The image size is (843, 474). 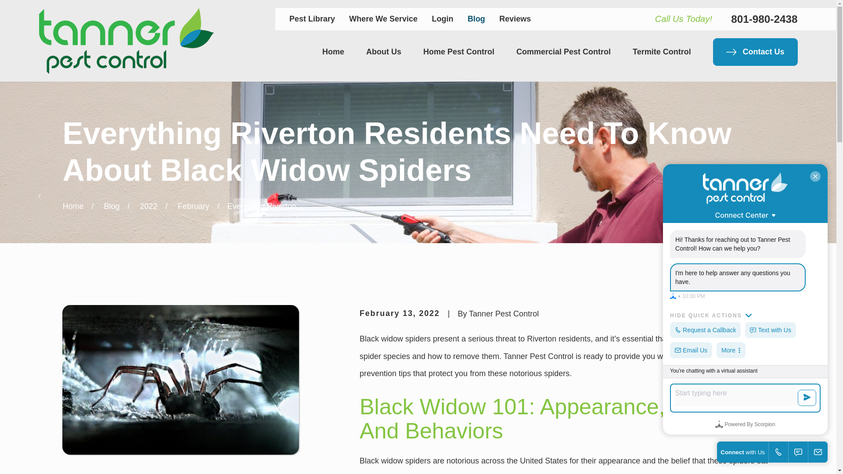 What do you see at coordinates (764, 19) in the screenshot?
I see `801-980-2438` at bounding box center [764, 19].